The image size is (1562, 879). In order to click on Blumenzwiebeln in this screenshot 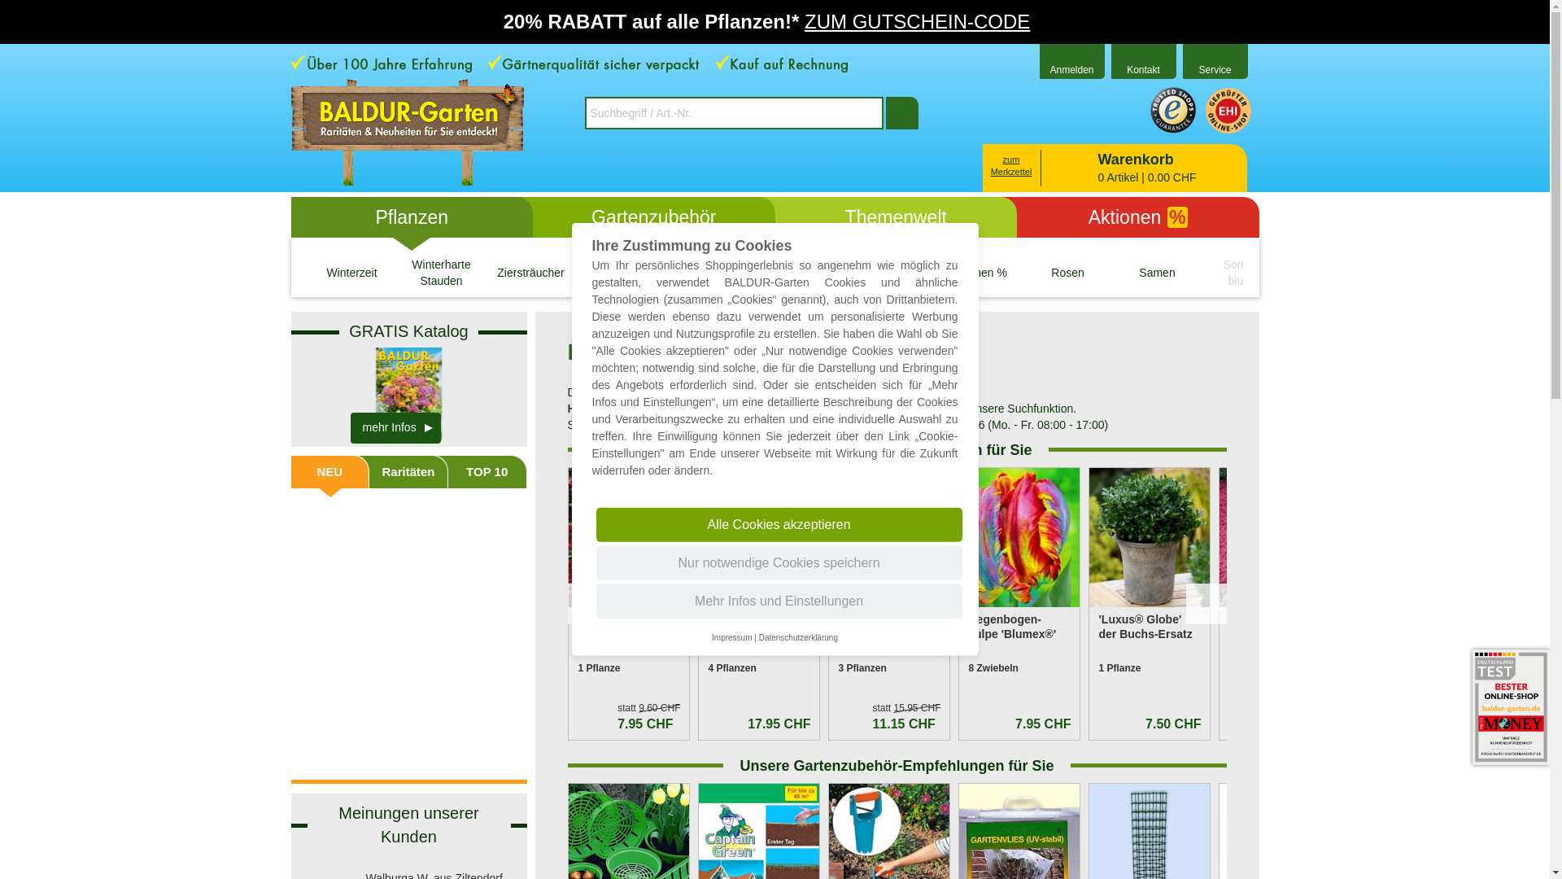, I will do `click(800, 273)`.